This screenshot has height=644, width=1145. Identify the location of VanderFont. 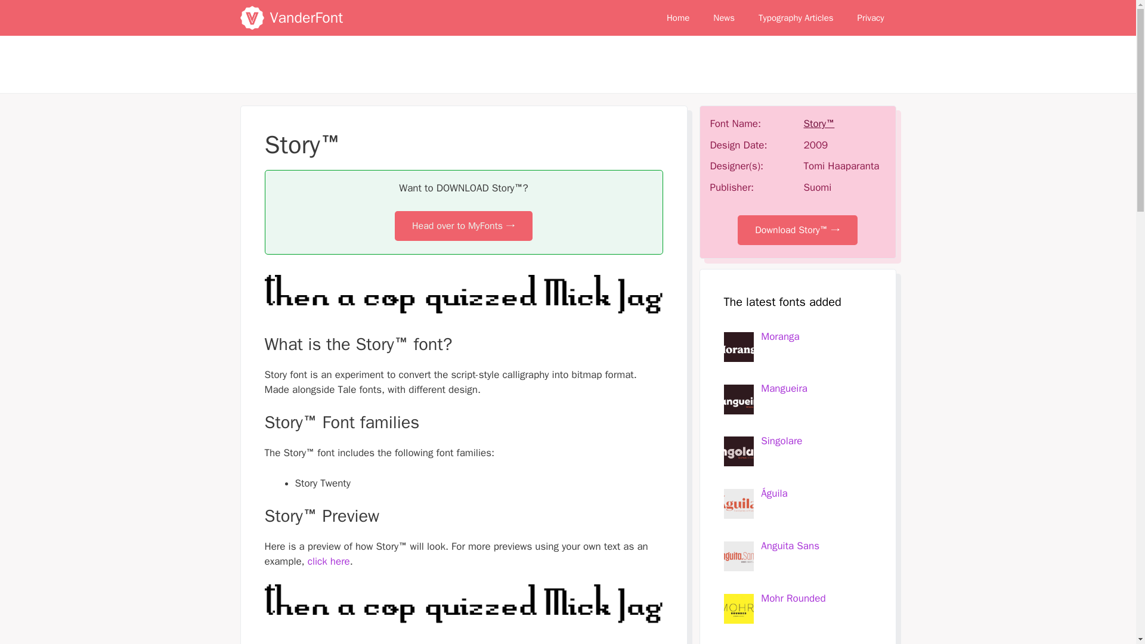
(305, 18).